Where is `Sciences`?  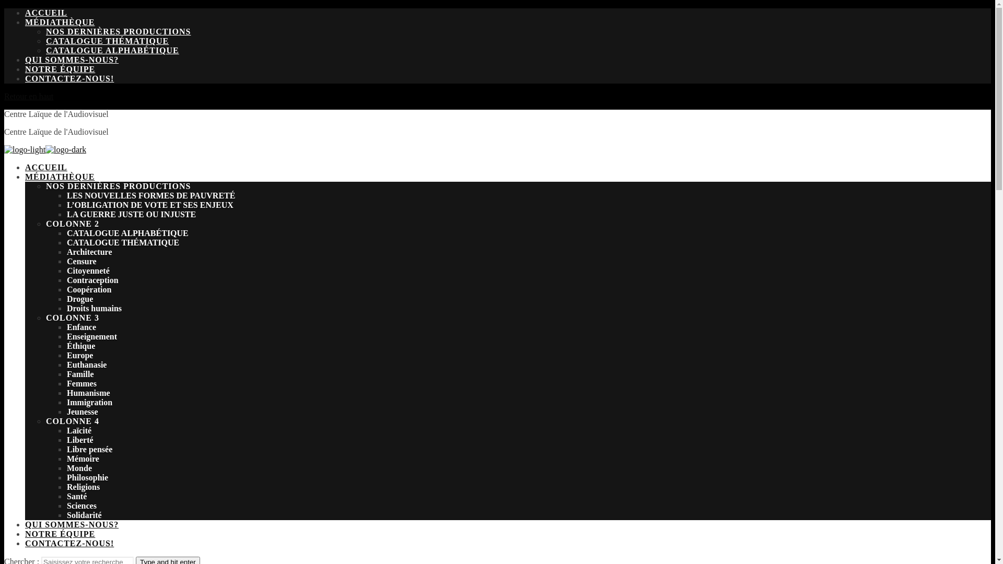
Sciences is located at coordinates (81, 506).